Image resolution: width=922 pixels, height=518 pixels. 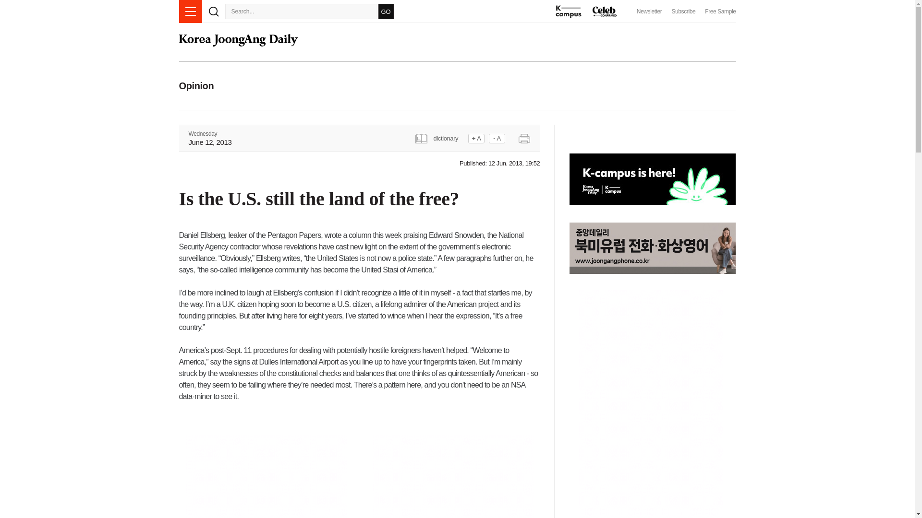 I want to click on GO, so click(x=386, y=11).